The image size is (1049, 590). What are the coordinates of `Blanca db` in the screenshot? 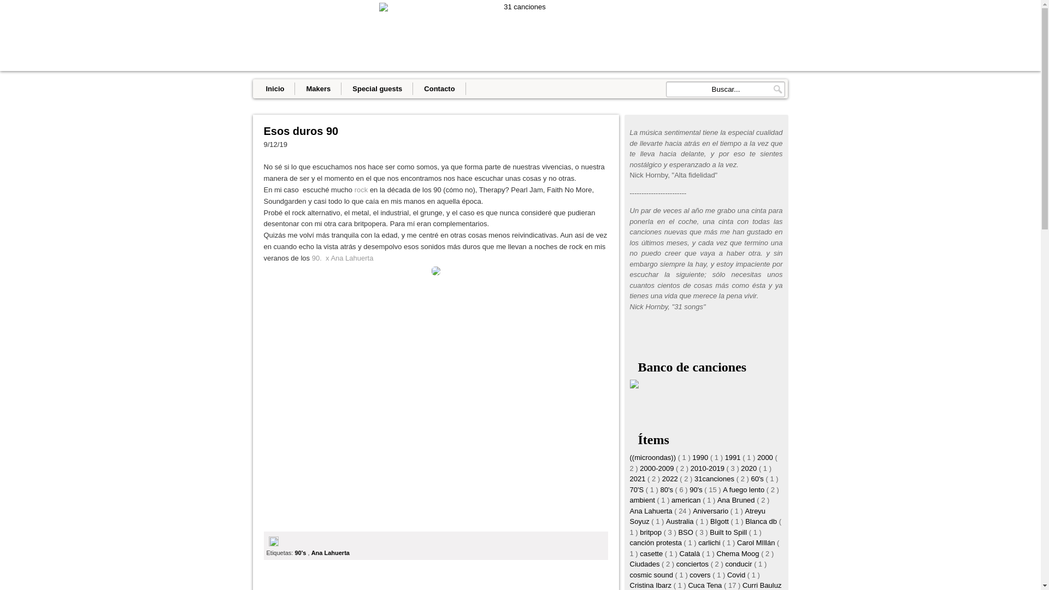 It's located at (762, 521).